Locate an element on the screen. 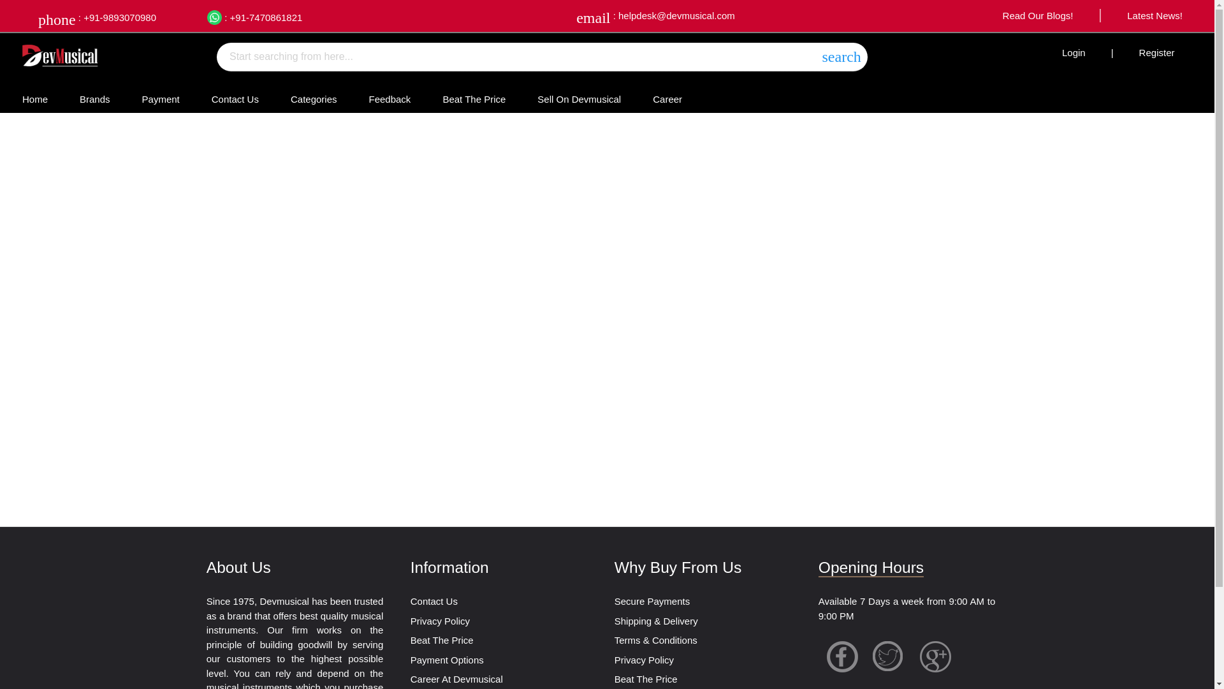 The image size is (1224, 689). Read Our Blogs! is located at coordinates (1038, 15).